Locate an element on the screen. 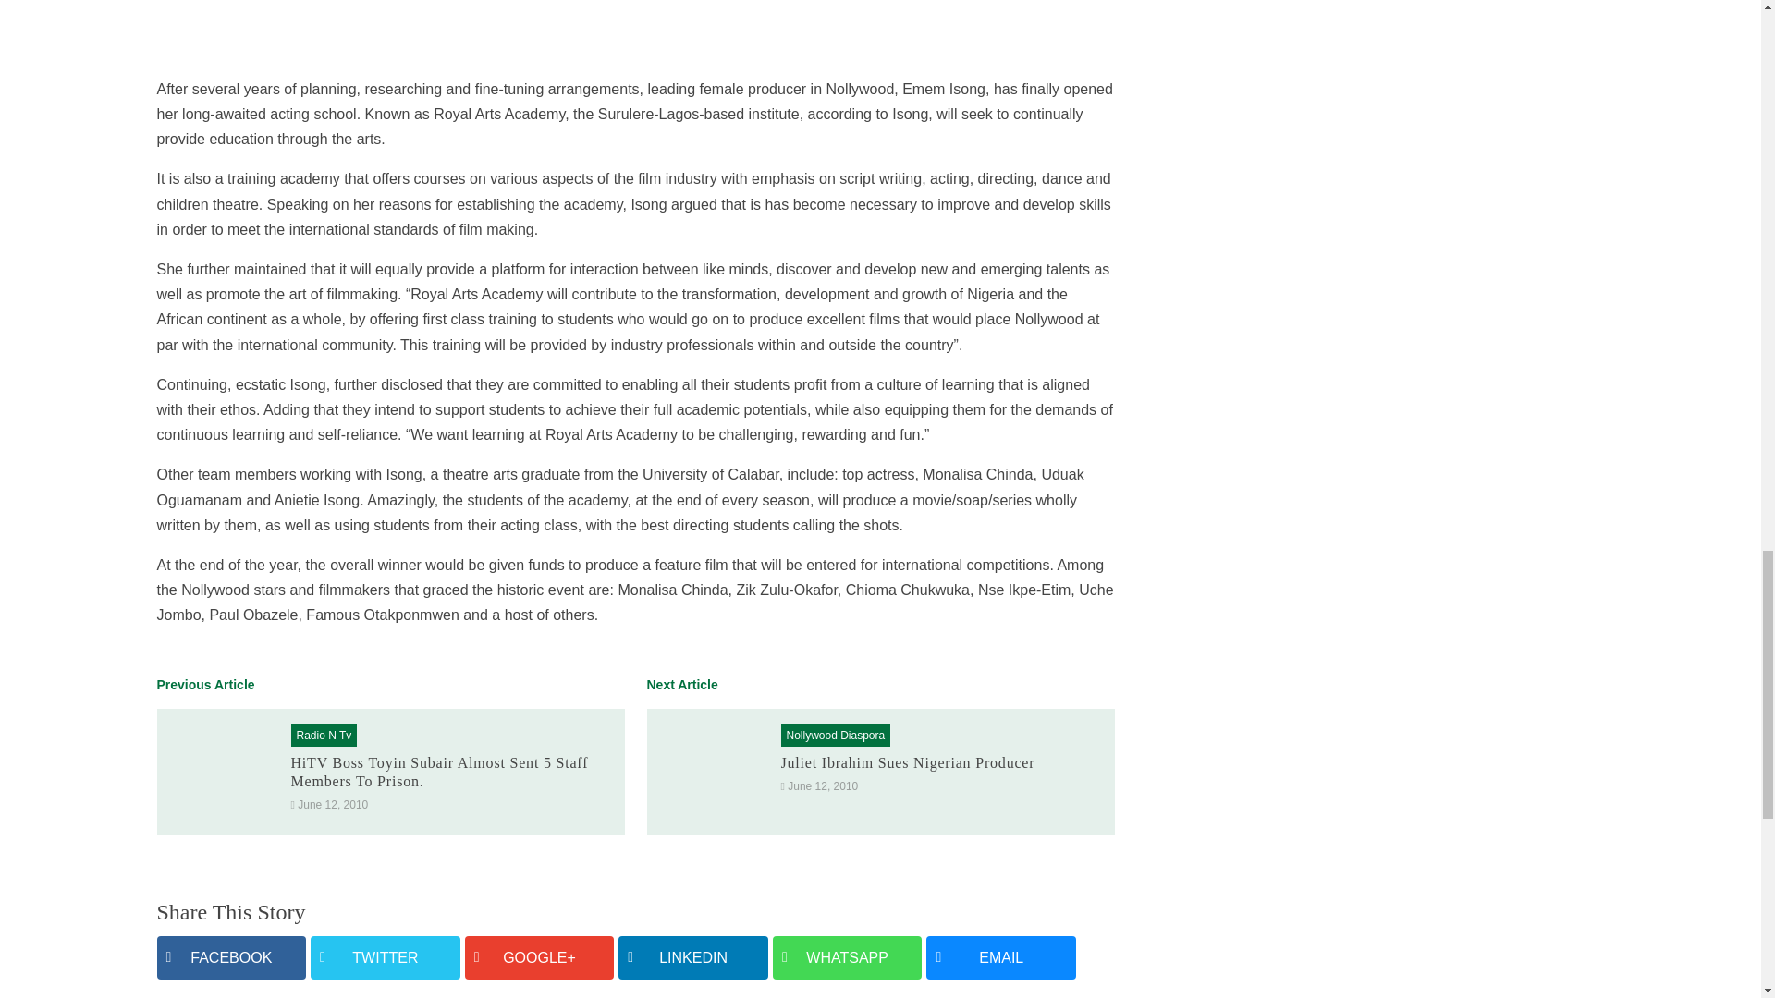  Juliet Ibrahim Sues Nigerian Producer is located at coordinates (908, 761).